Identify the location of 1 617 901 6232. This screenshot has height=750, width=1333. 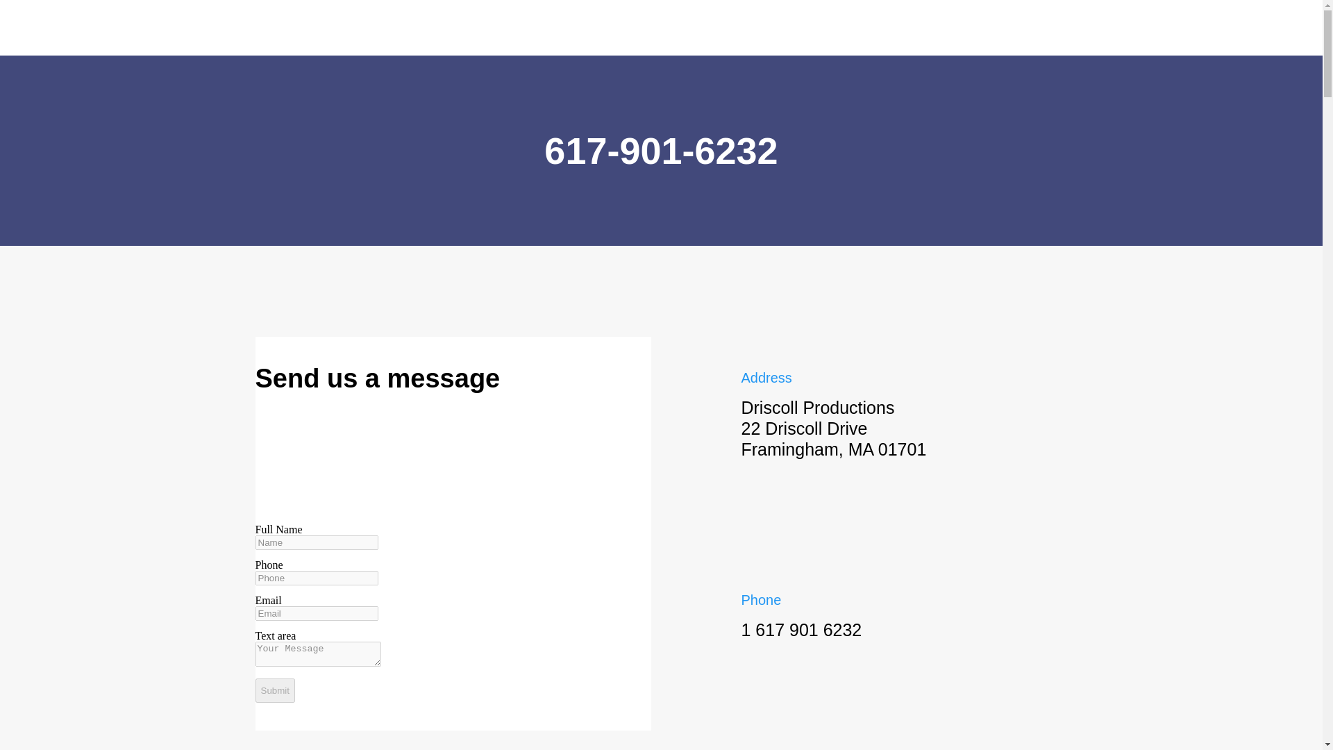
(801, 631).